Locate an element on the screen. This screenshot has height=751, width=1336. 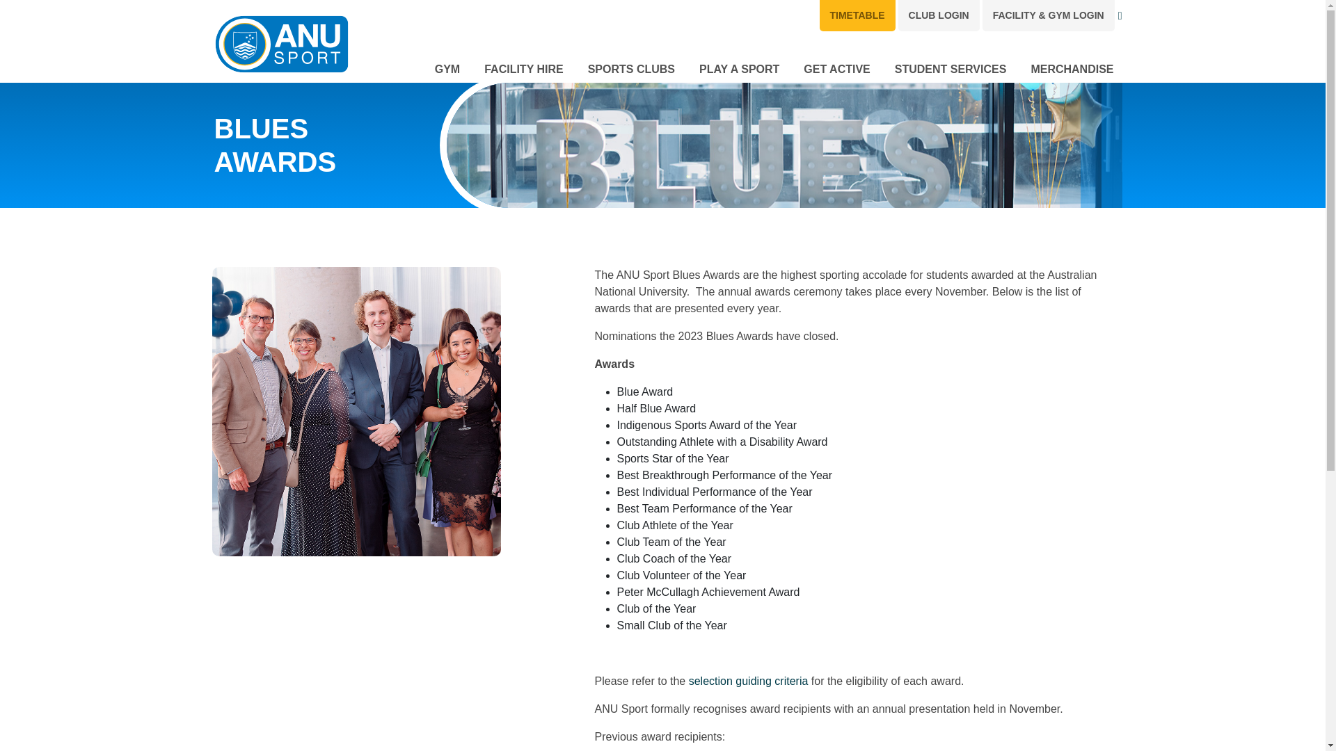
CLUB LOGIN is located at coordinates (938, 15).